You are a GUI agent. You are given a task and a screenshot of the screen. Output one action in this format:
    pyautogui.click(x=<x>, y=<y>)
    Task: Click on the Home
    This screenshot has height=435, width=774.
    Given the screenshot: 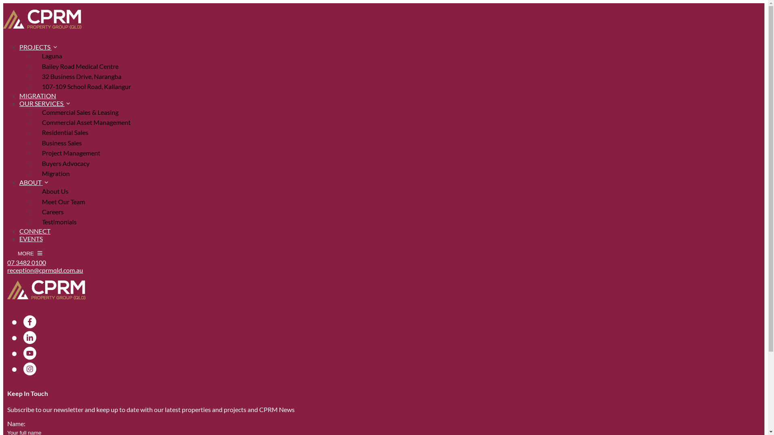 What is the action you would take?
    pyautogui.click(x=11, y=50)
    